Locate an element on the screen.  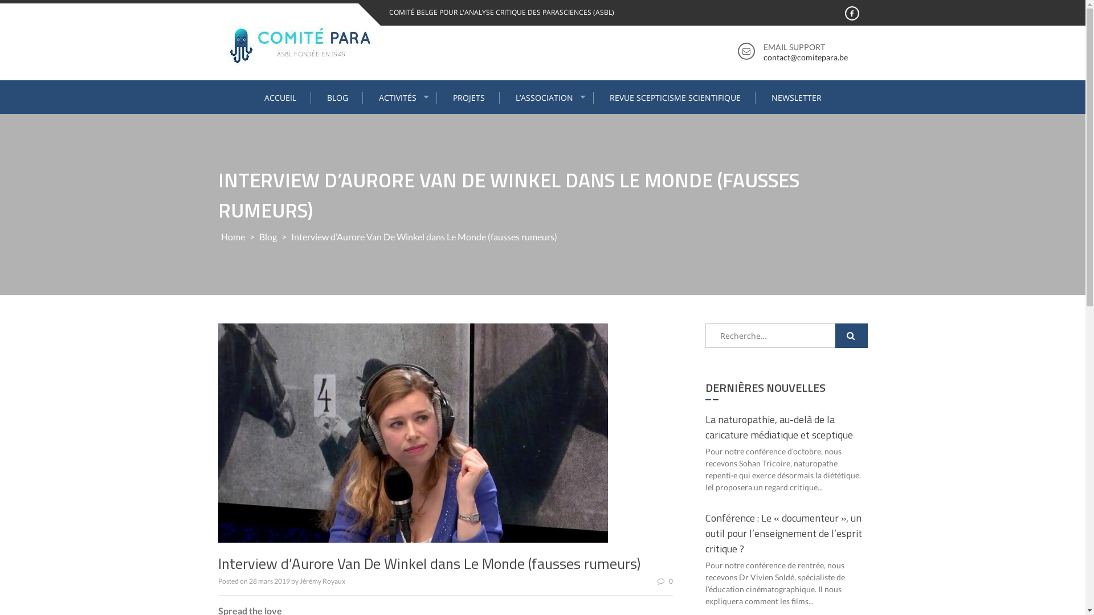
ACCUEIL is located at coordinates (280, 98).